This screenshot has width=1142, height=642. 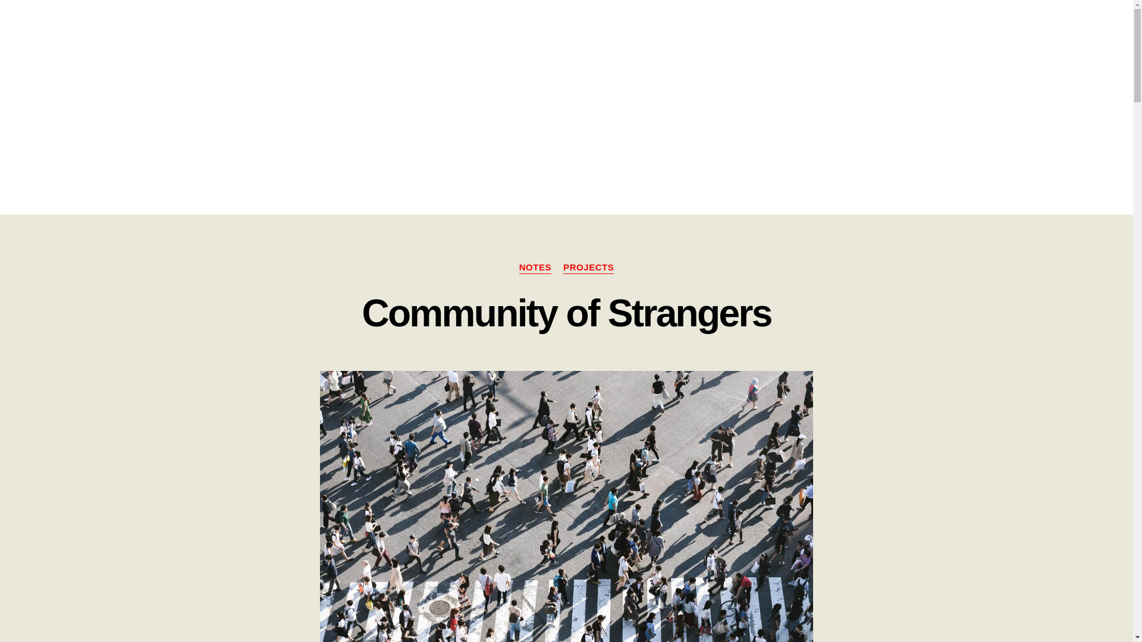 What do you see at coordinates (943, 24) in the screenshot?
I see `Digital Marketing` at bounding box center [943, 24].